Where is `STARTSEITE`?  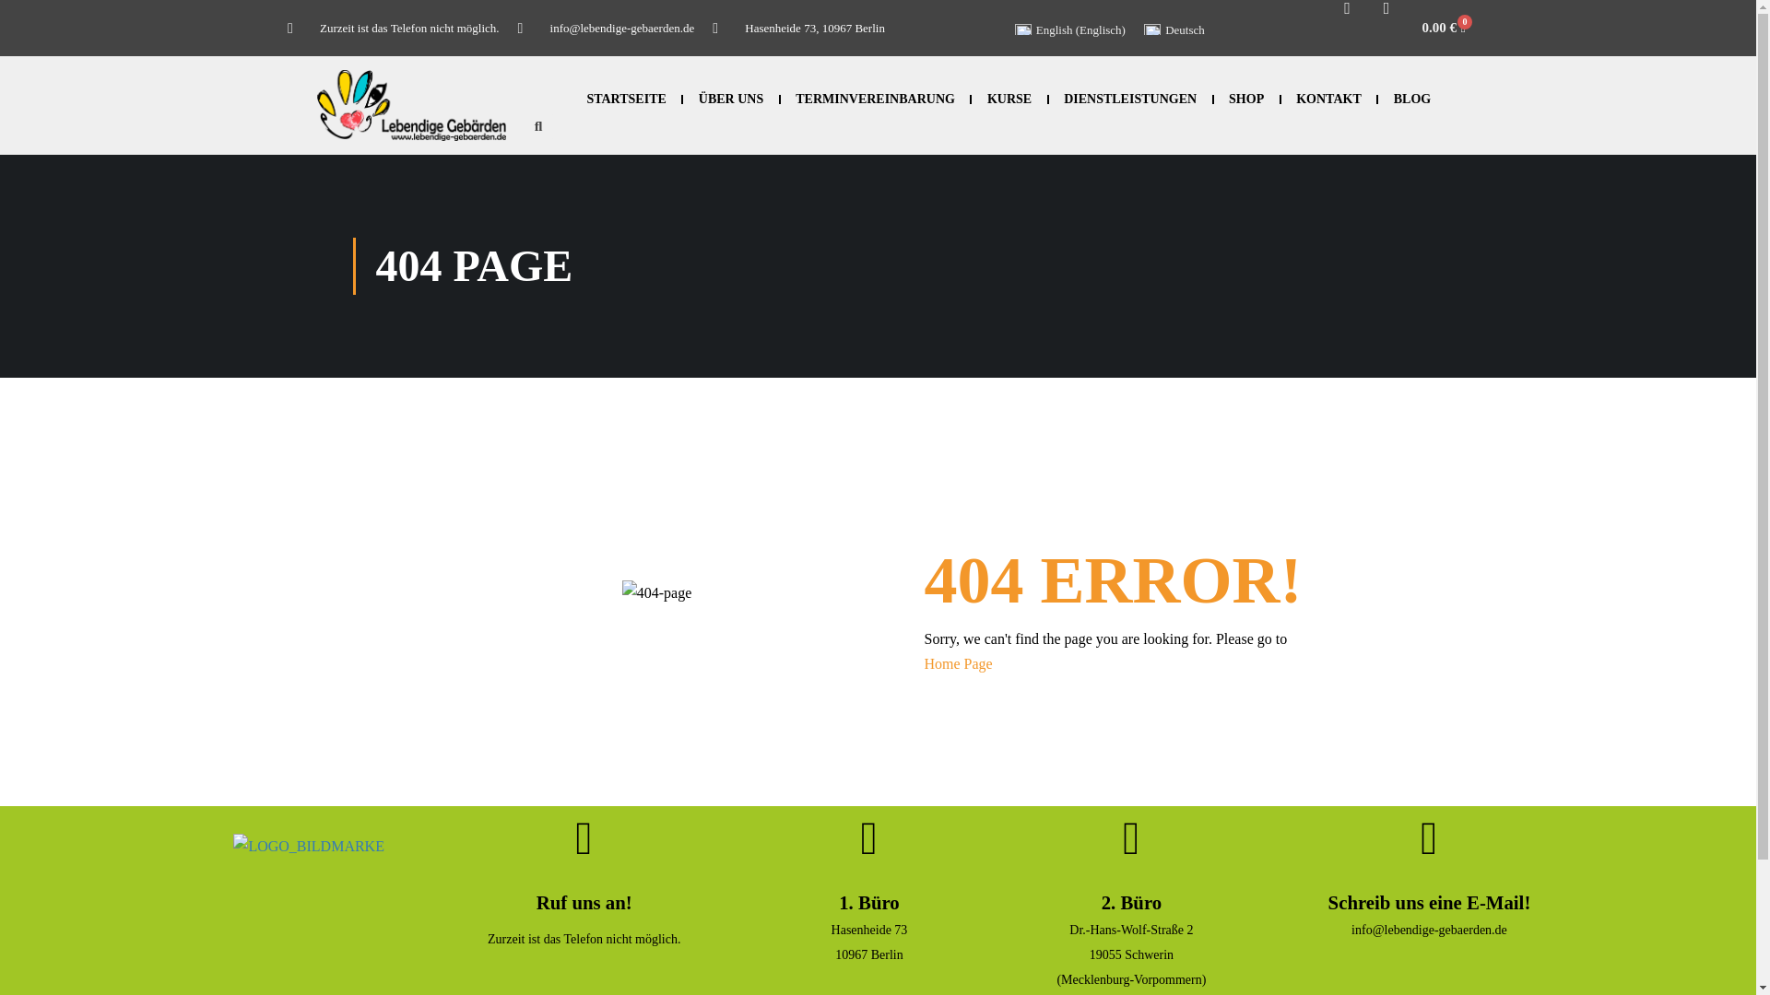
STARTSEITE is located at coordinates (627, 99).